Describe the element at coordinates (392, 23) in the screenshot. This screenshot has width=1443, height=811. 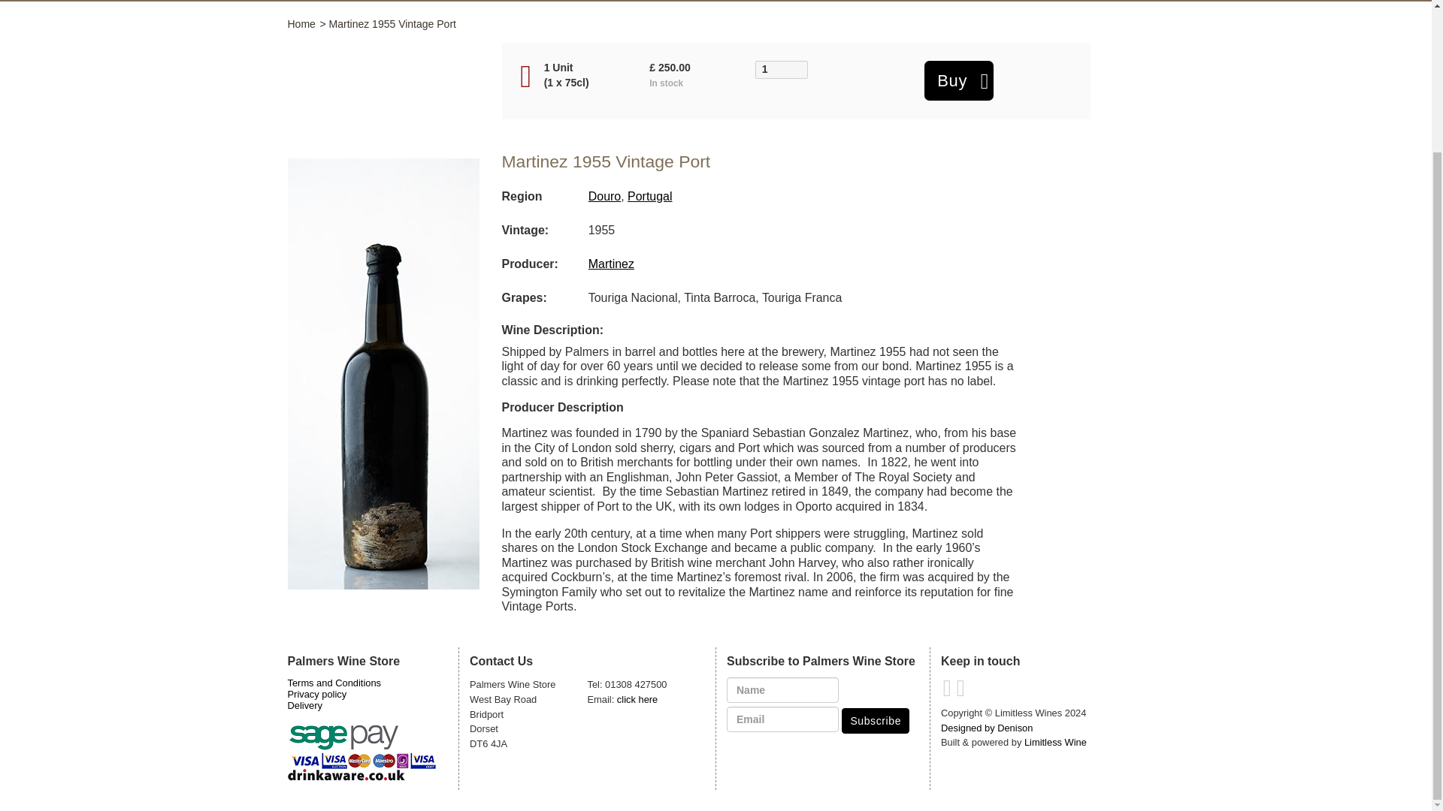
I see `Martinez 1955 Vintage Port` at that location.